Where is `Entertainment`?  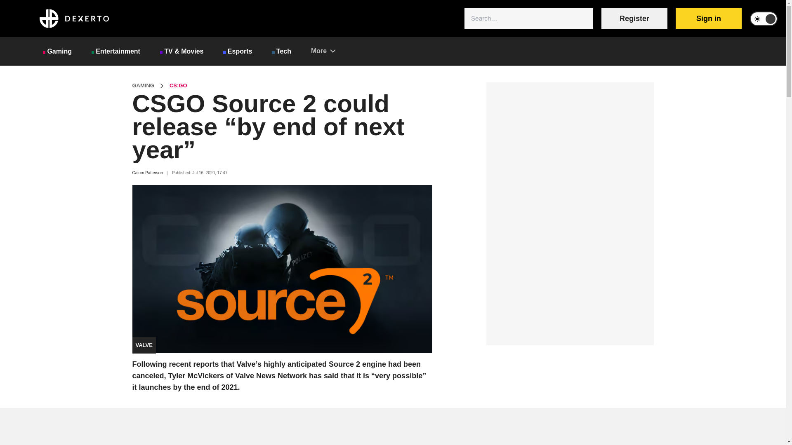
Entertainment is located at coordinates (115, 51).